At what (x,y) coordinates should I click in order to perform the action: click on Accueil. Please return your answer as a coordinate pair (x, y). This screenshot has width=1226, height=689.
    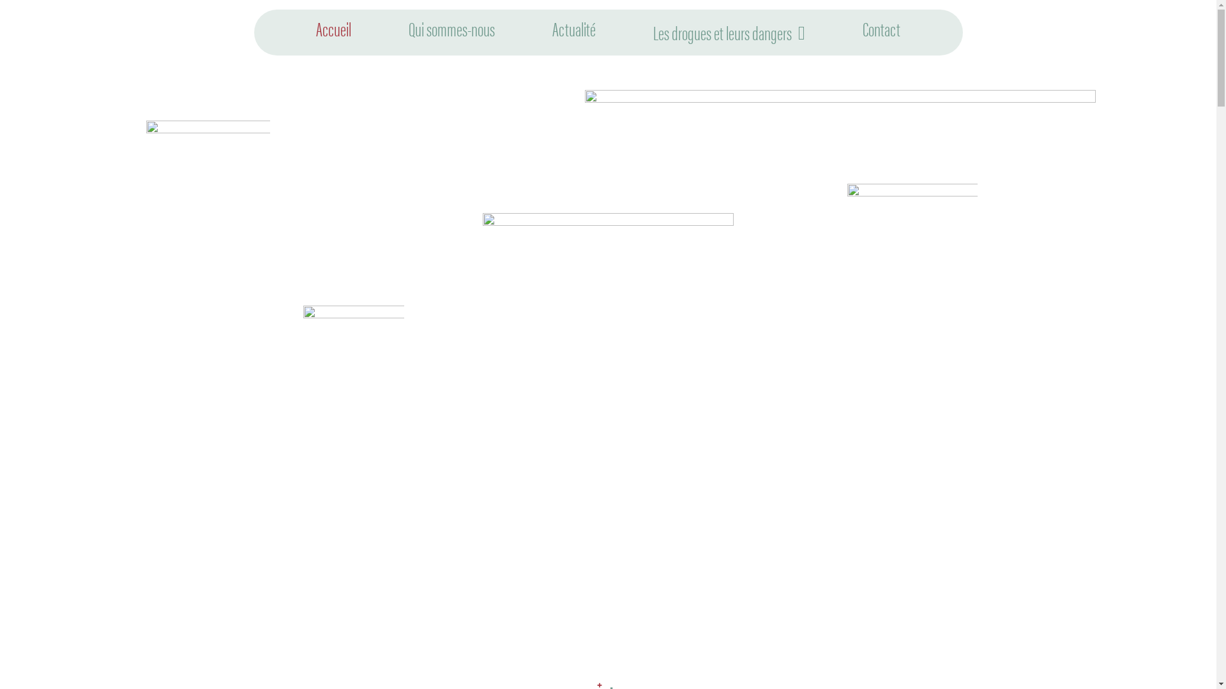
    Looking at the image, I should click on (333, 29).